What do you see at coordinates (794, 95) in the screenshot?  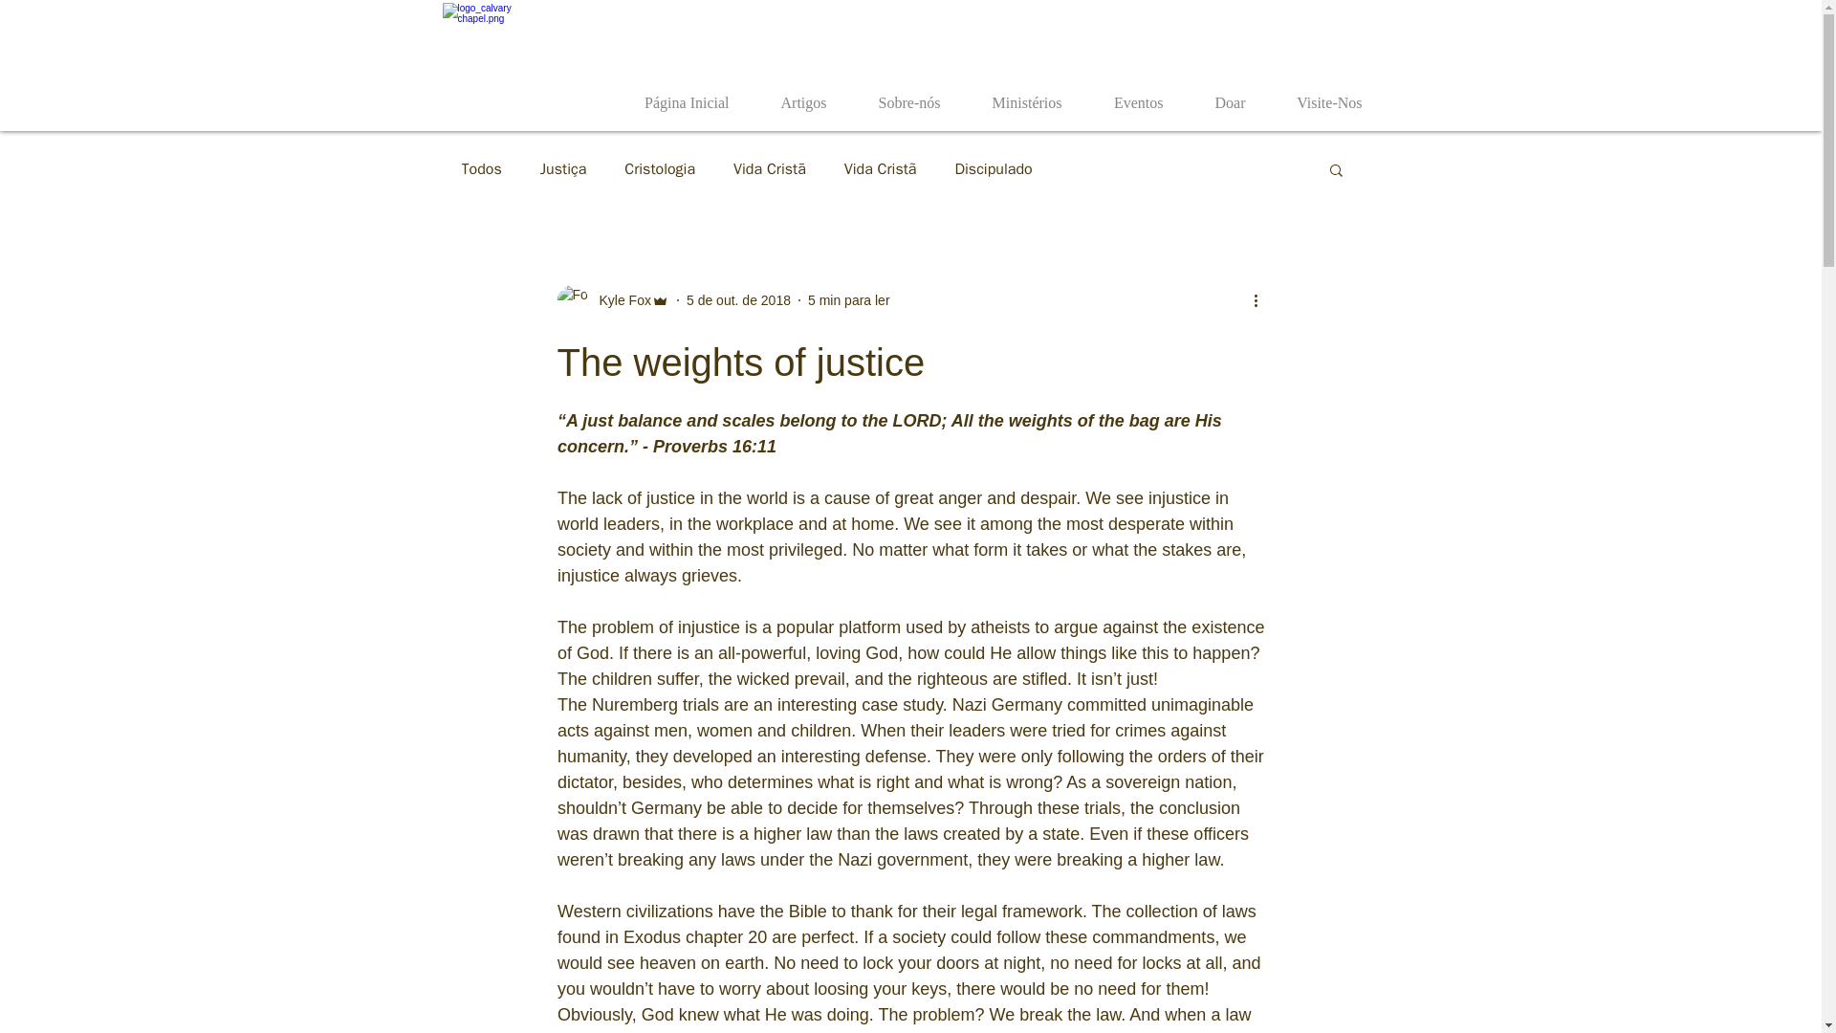 I see `Artigos` at bounding box center [794, 95].